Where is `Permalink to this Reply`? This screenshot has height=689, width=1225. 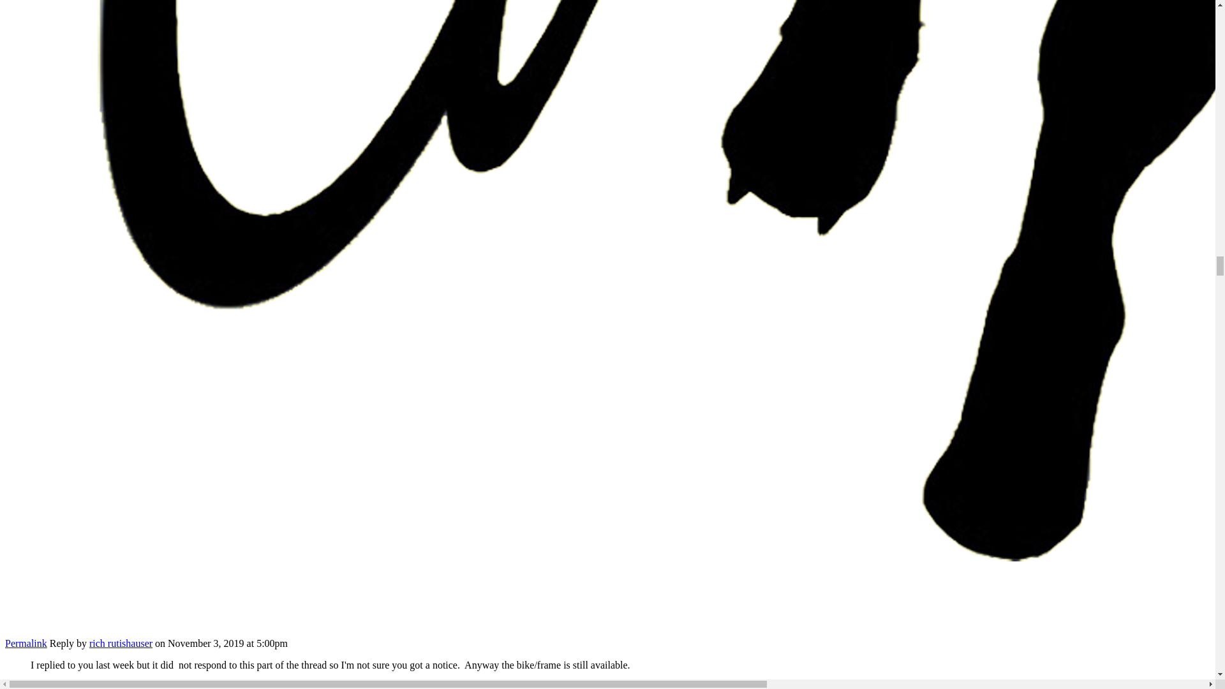 Permalink to this Reply is located at coordinates (26, 643).